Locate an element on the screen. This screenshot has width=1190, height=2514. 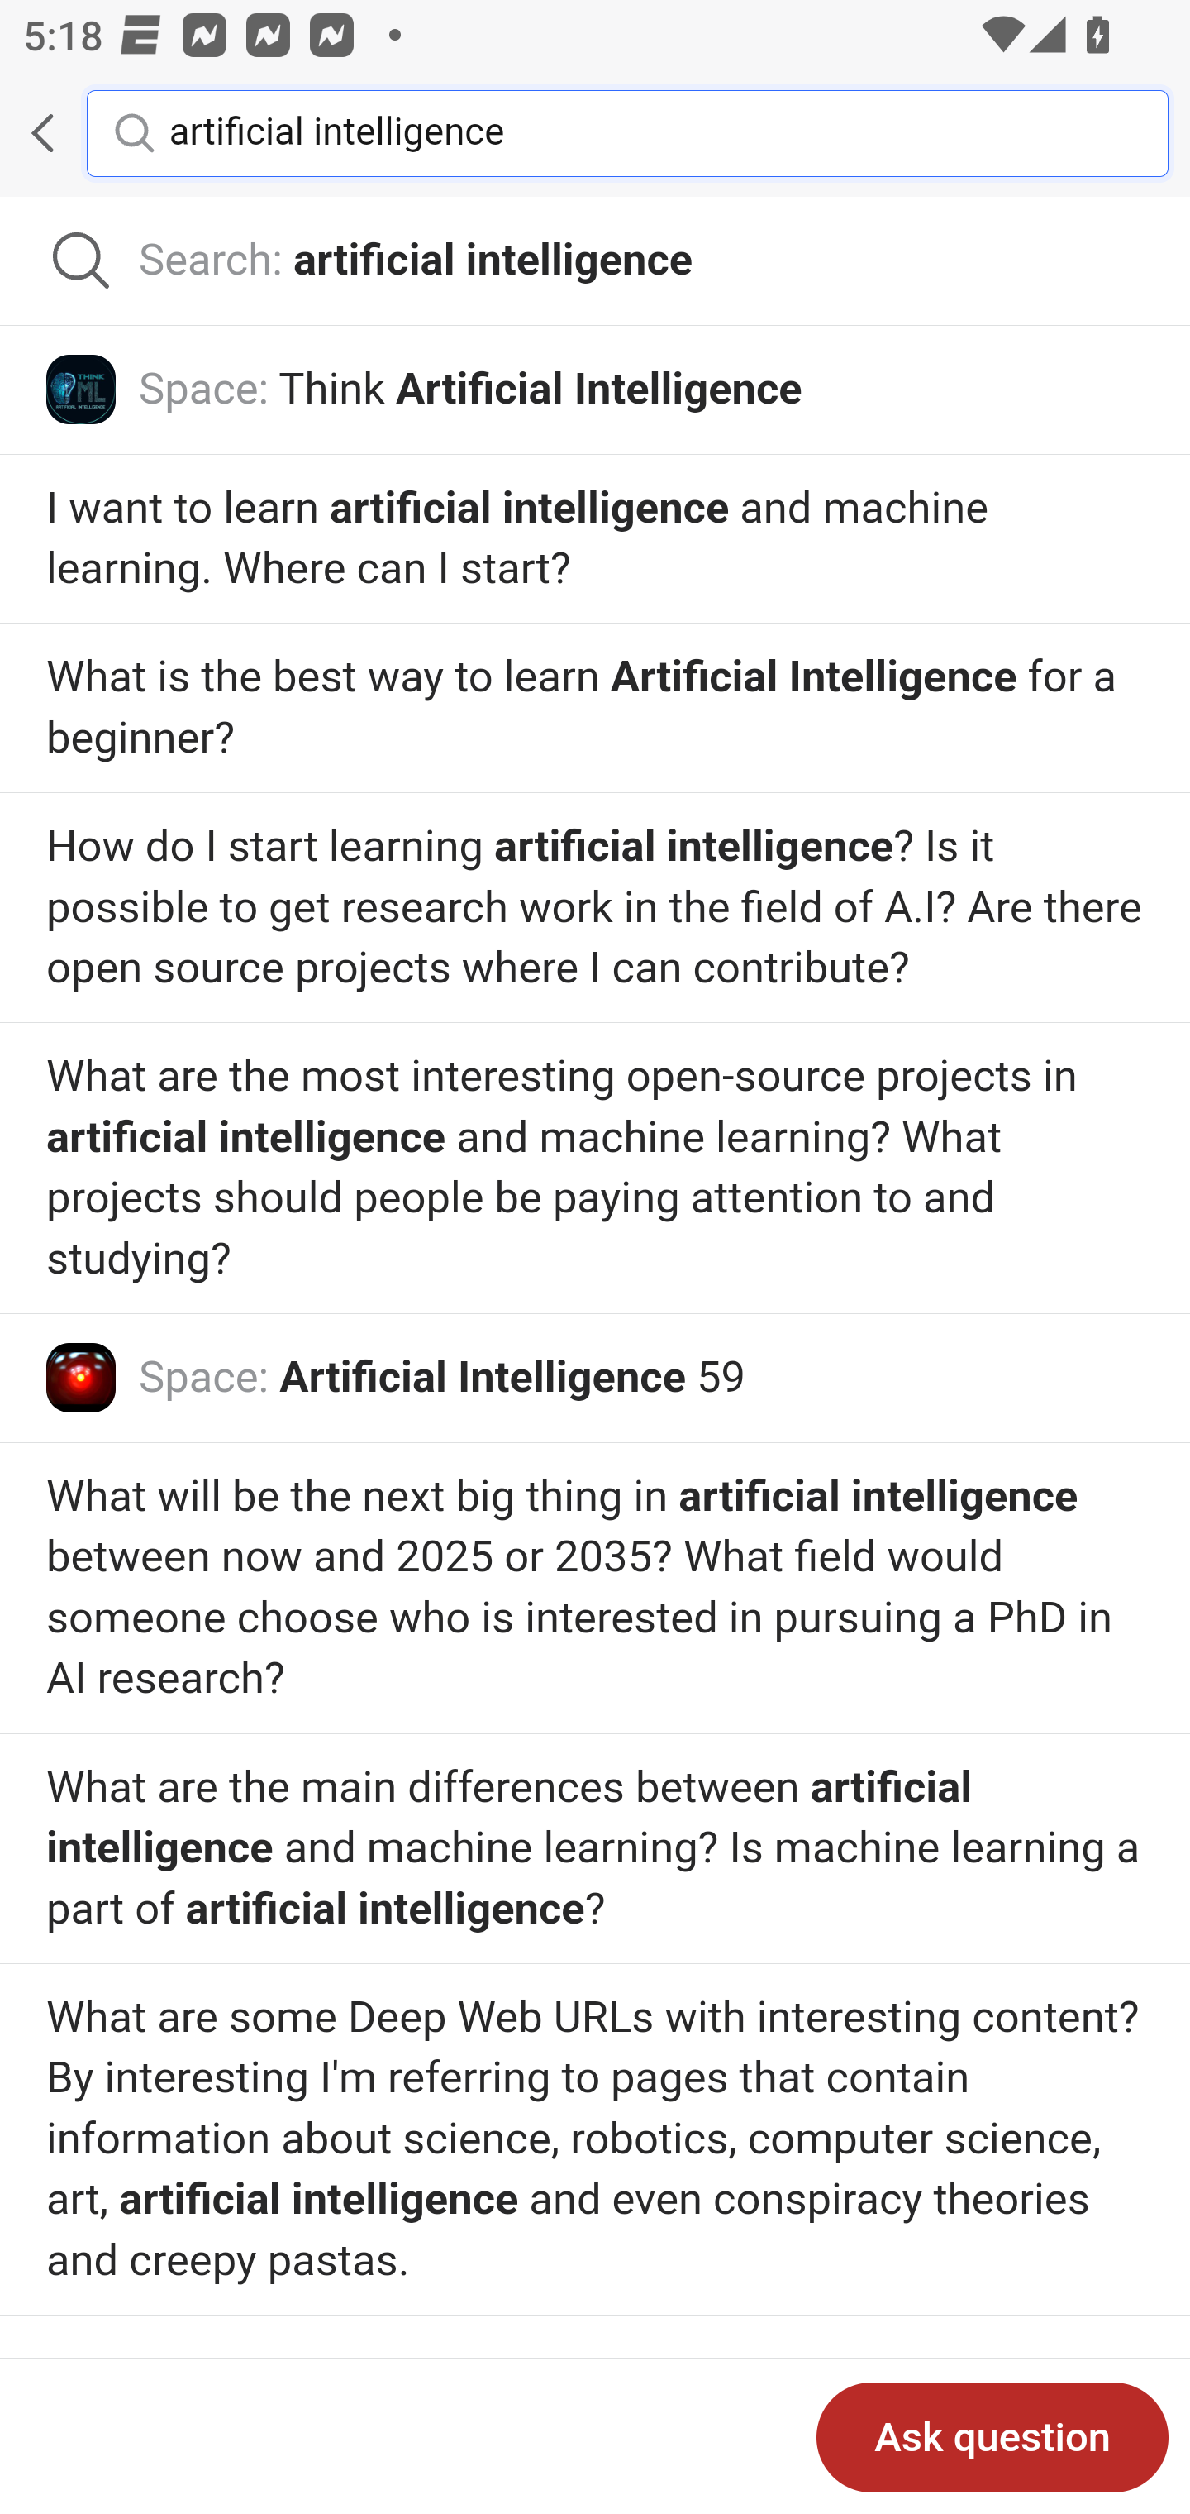
artificial intelligence is located at coordinates (645, 131).